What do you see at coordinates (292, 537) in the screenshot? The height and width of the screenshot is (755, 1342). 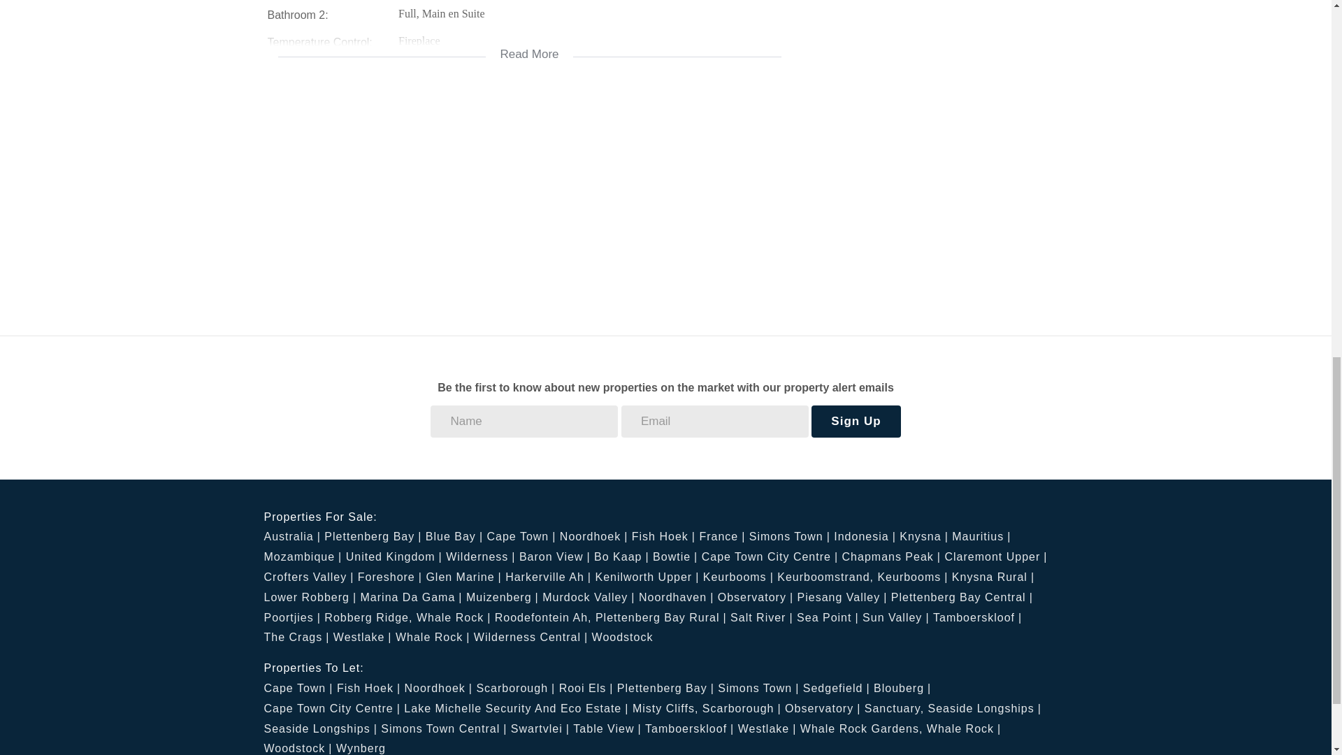 I see `Properties for sale in Australia` at bounding box center [292, 537].